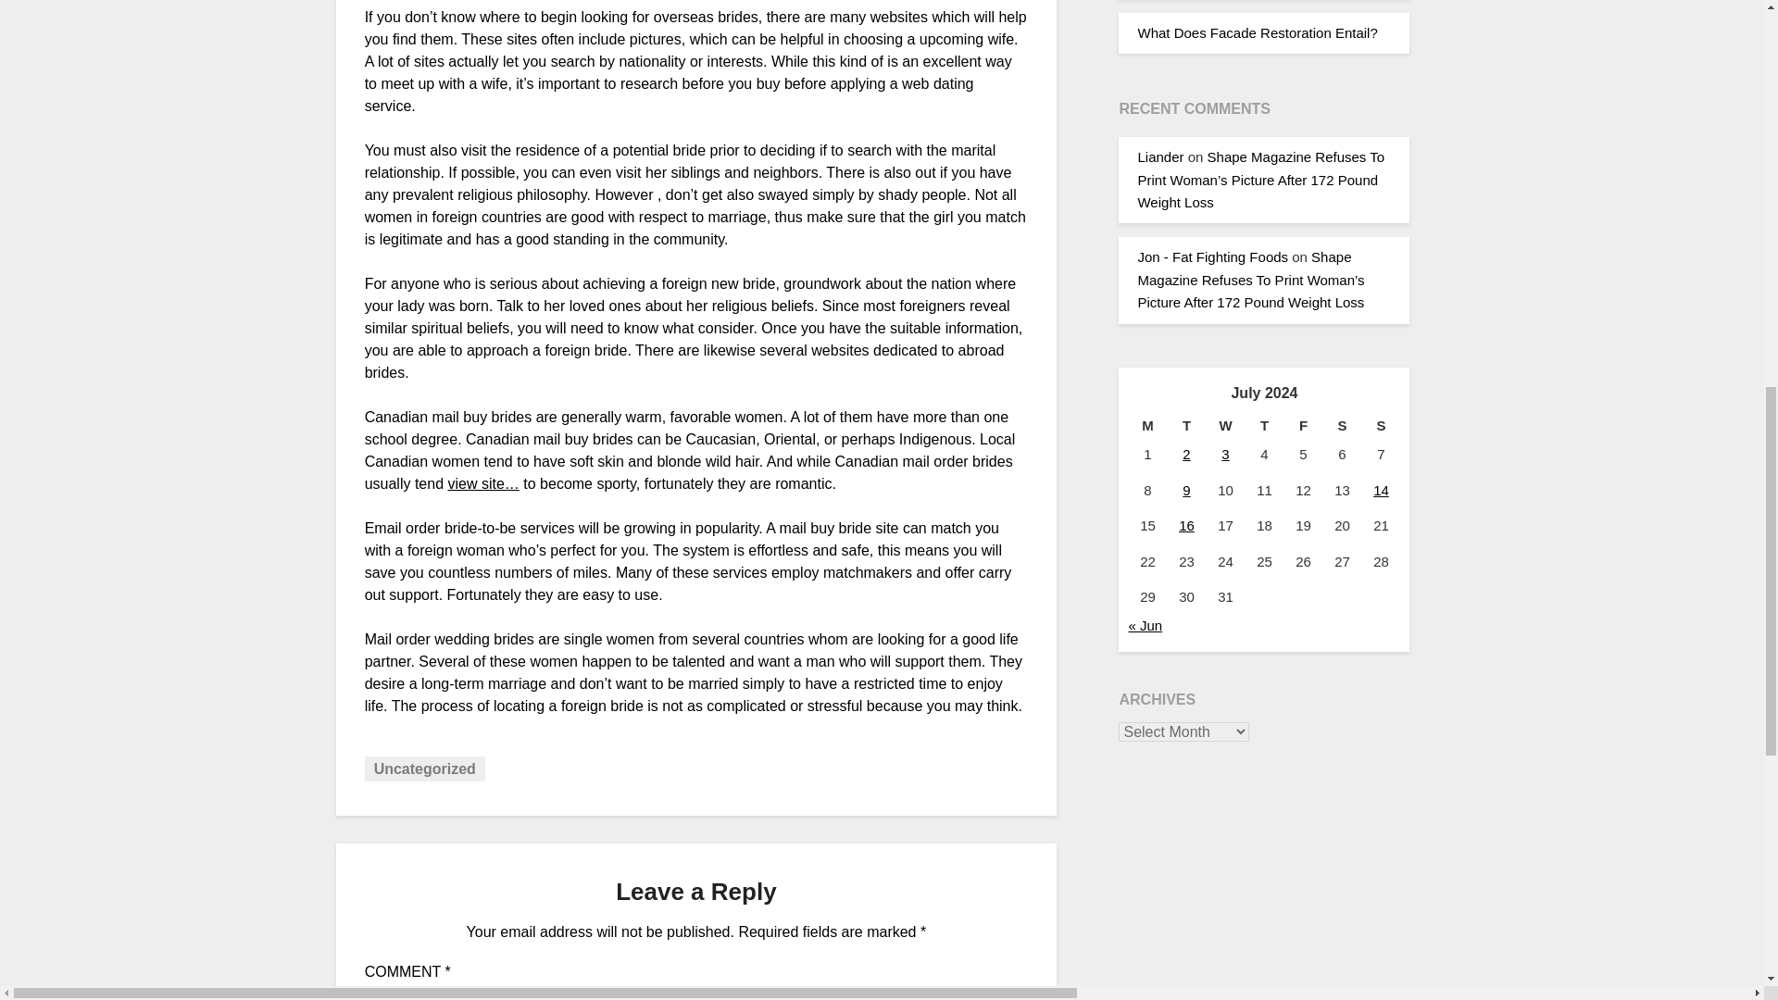  What do you see at coordinates (1380, 489) in the screenshot?
I see `14` at bounding box center [1380, 489].